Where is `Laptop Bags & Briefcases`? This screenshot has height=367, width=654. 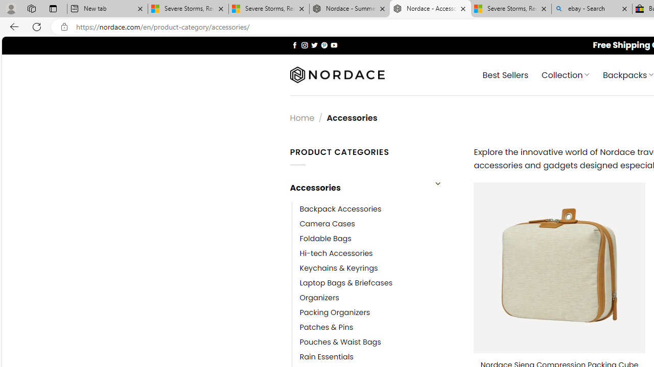 Laptop Bags & Briefcases is located at coordinates (379, 283).